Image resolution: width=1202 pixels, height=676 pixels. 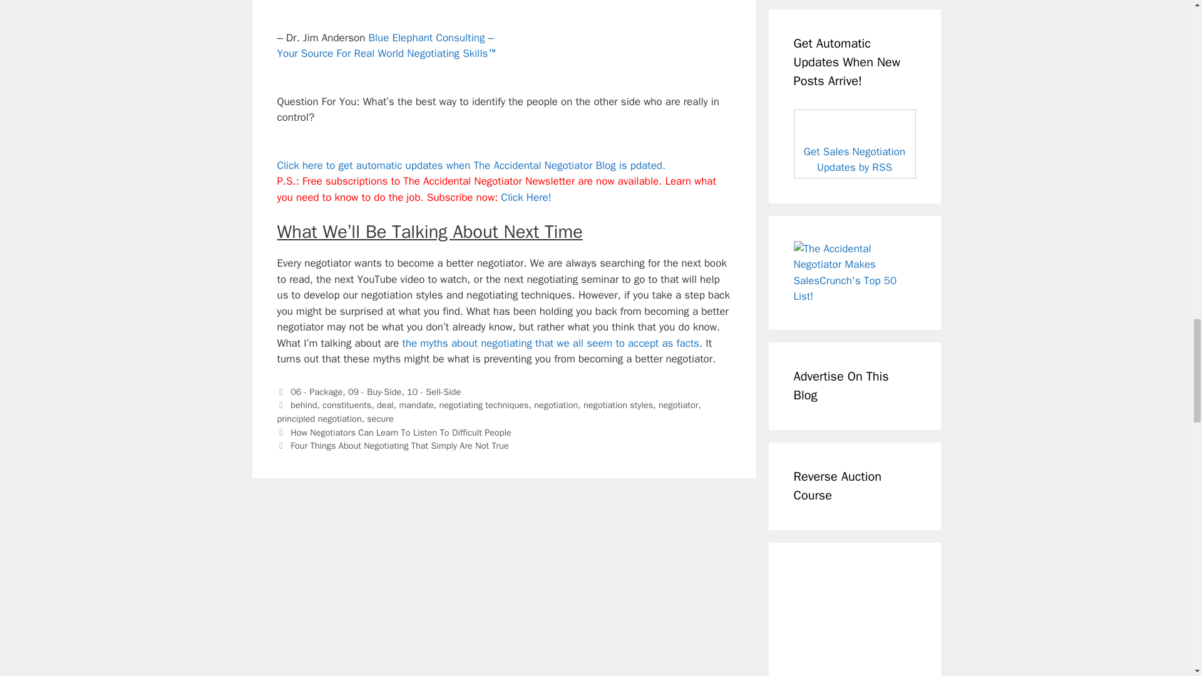 I want to click on How Negotiators Can Learn To Listen To Difficult People, so click(x=401, y=432).